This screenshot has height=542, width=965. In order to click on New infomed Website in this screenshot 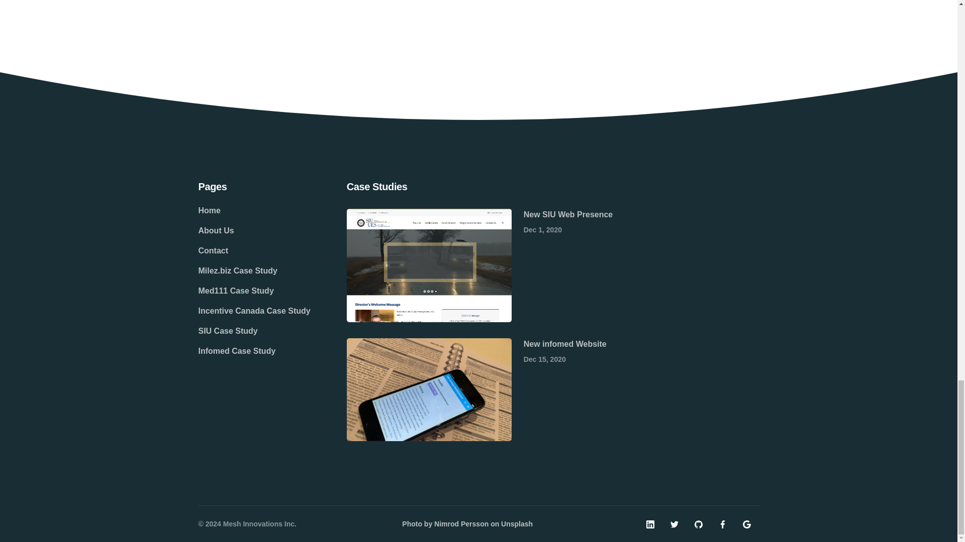, I will do `click(565, 344)`.